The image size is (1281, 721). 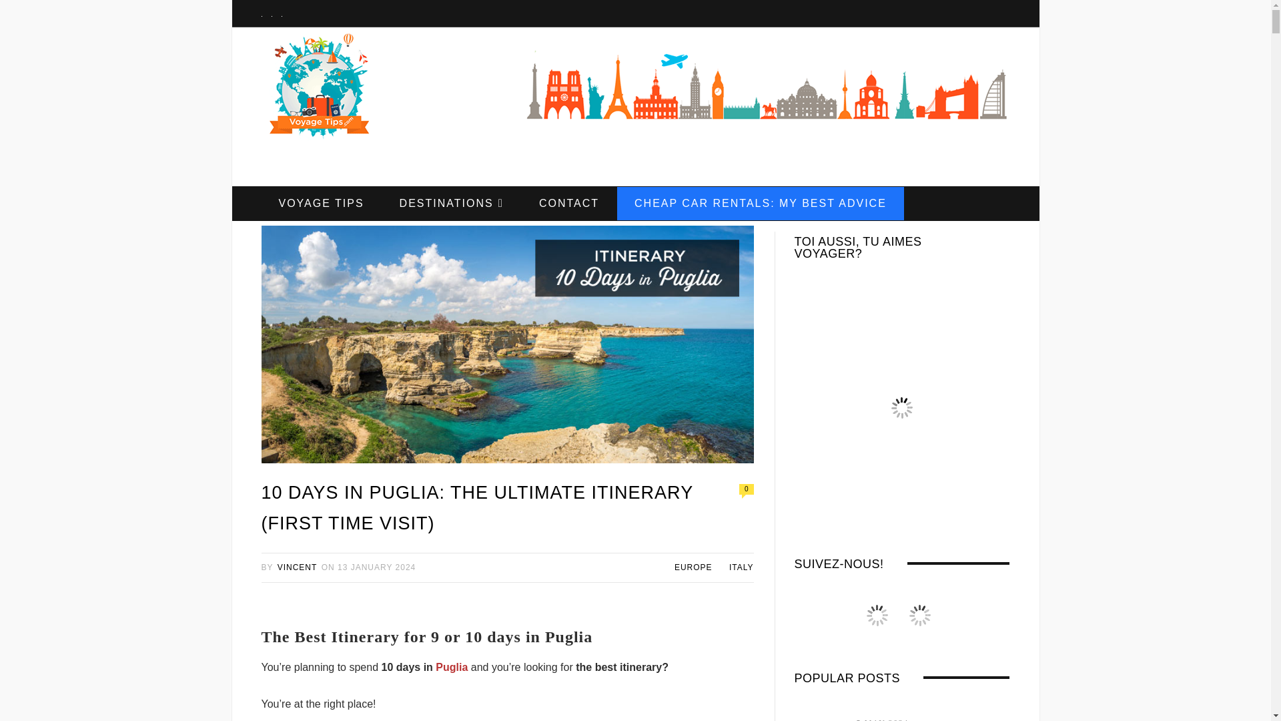 I want to click on Voyage Tips, so click(x=318, y=87).